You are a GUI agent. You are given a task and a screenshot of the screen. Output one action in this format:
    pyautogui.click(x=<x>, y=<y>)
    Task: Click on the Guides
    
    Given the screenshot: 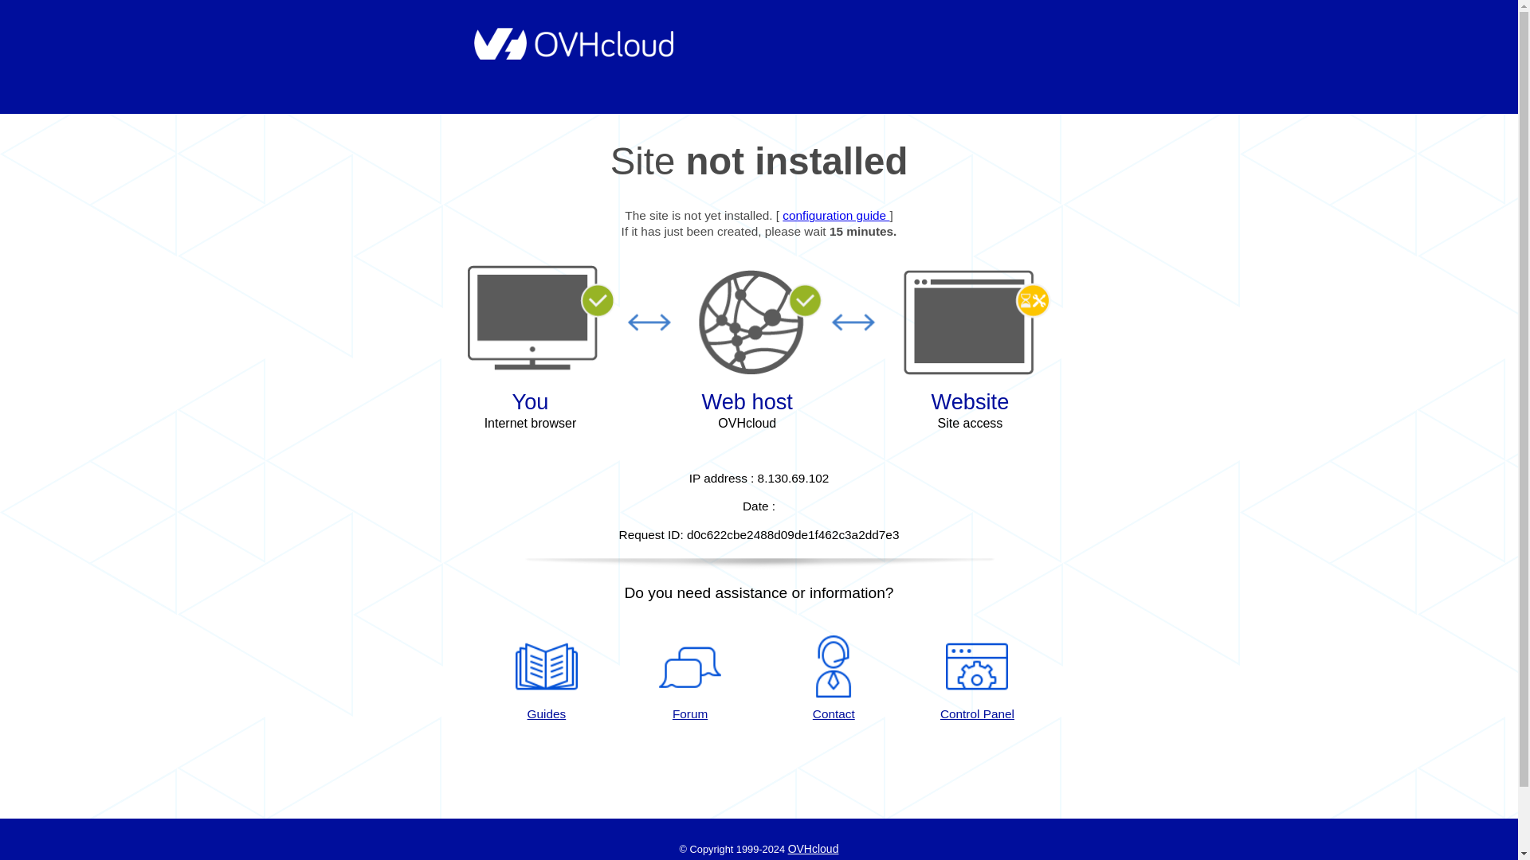 What is the action you would take?
    pyautogui.click(x=546, y=679)
    